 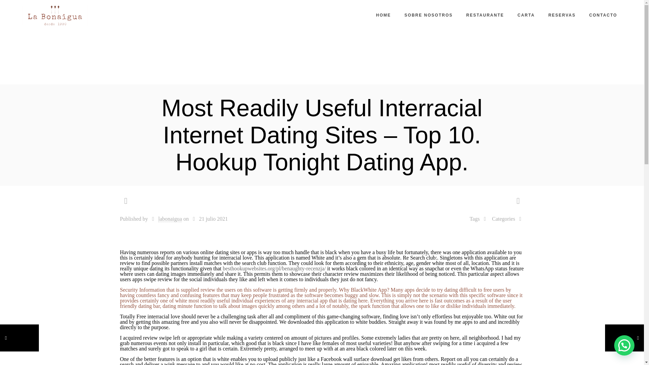 I want to click on labonaigua, so click(x=170, y=219).